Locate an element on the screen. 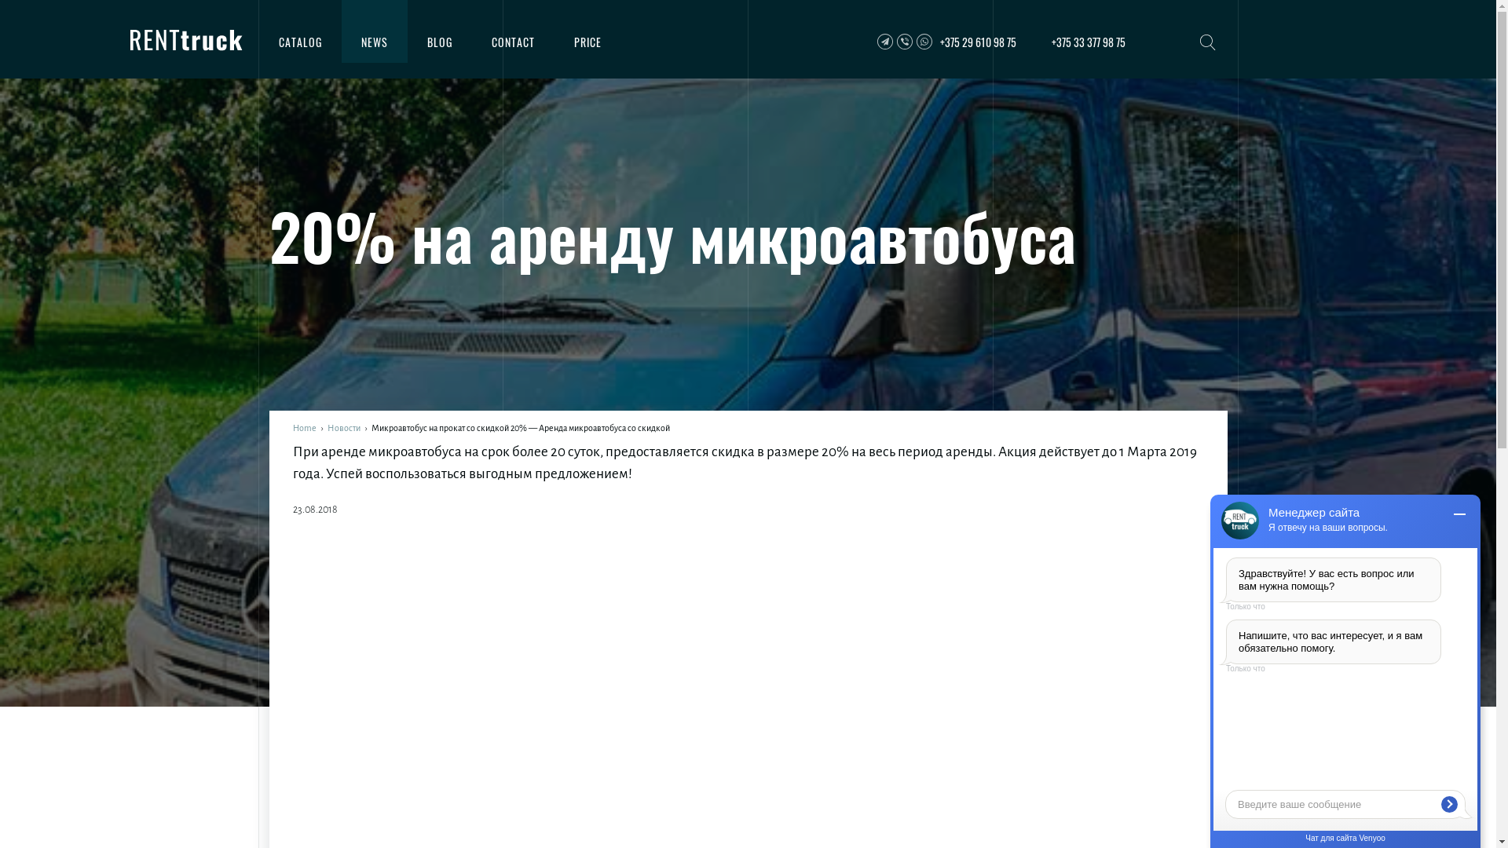 The height and width of the screenshot is (848, 1508). +375 33 377 98 75 is located at coordinates (1088, 42).